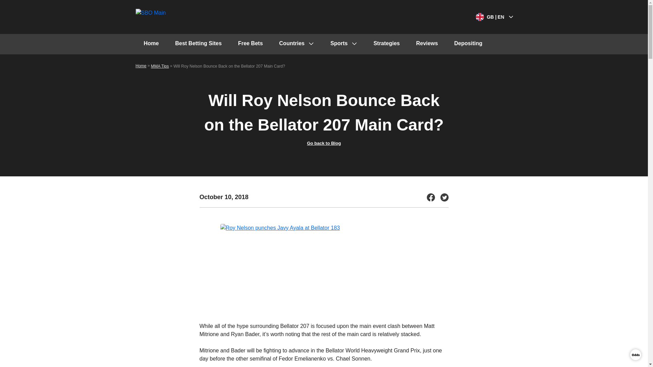 Image resolution: width=653 pixels, height=367 pixels. What do you see at coordinates (468, 44) in the screenshot?
I see `Depositing` at bounding box center [468, 44].